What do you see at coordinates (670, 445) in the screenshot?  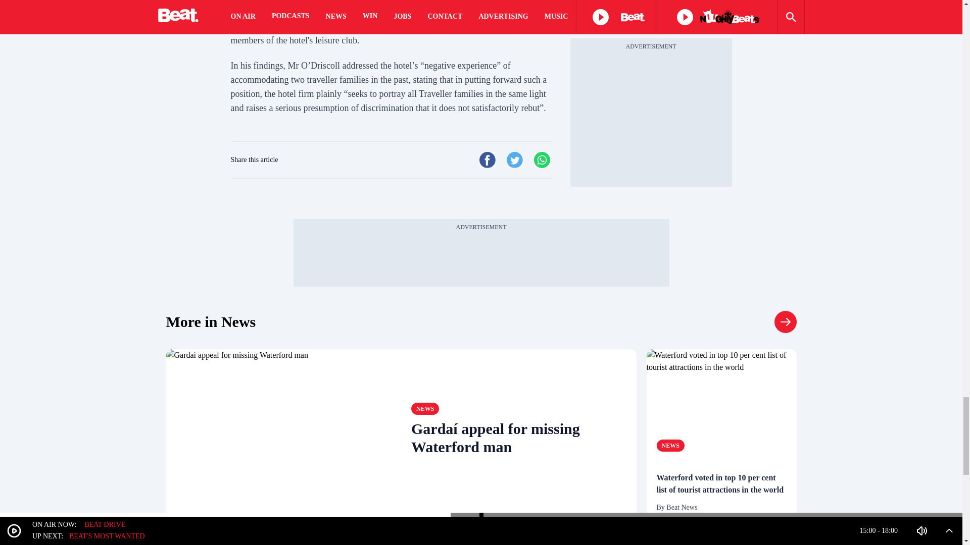 I see `News` at bounding box center [670, 445].